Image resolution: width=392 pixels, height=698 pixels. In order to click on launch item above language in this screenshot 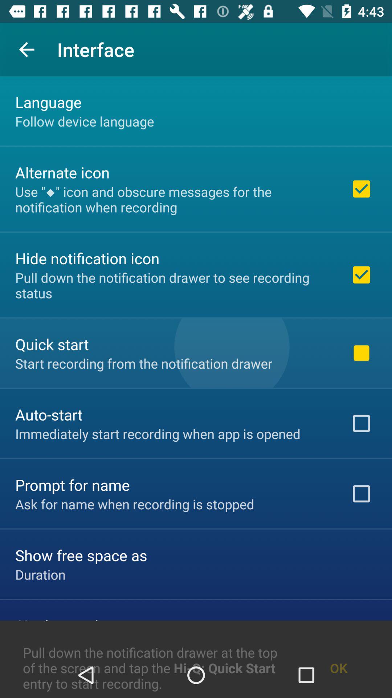, I will do `click(26, 49)`.